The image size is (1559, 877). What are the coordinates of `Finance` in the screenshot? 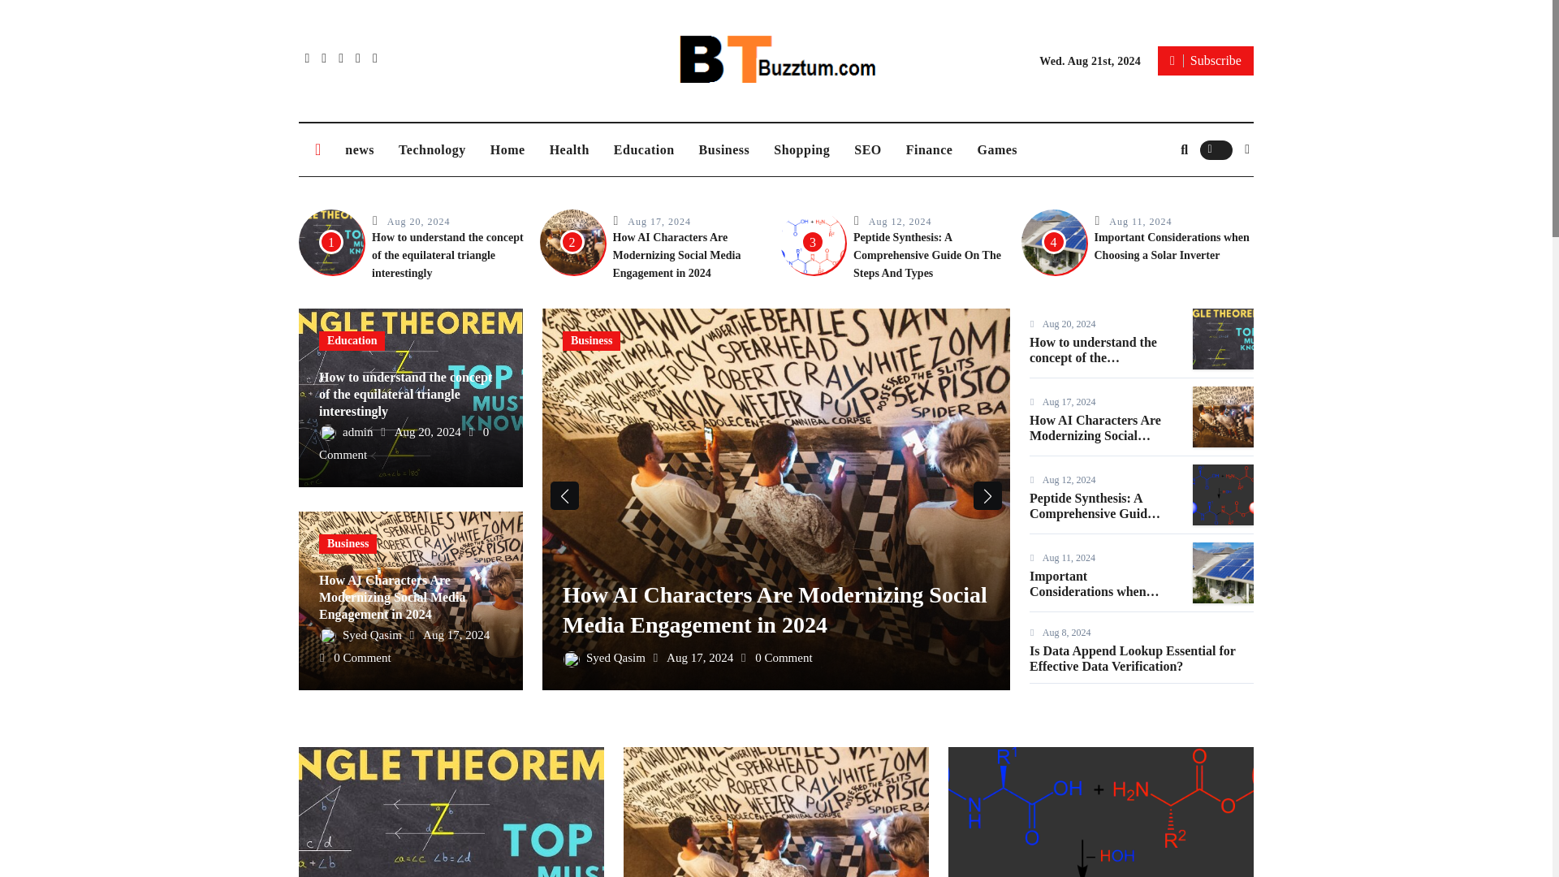 It's located at (929, 149).